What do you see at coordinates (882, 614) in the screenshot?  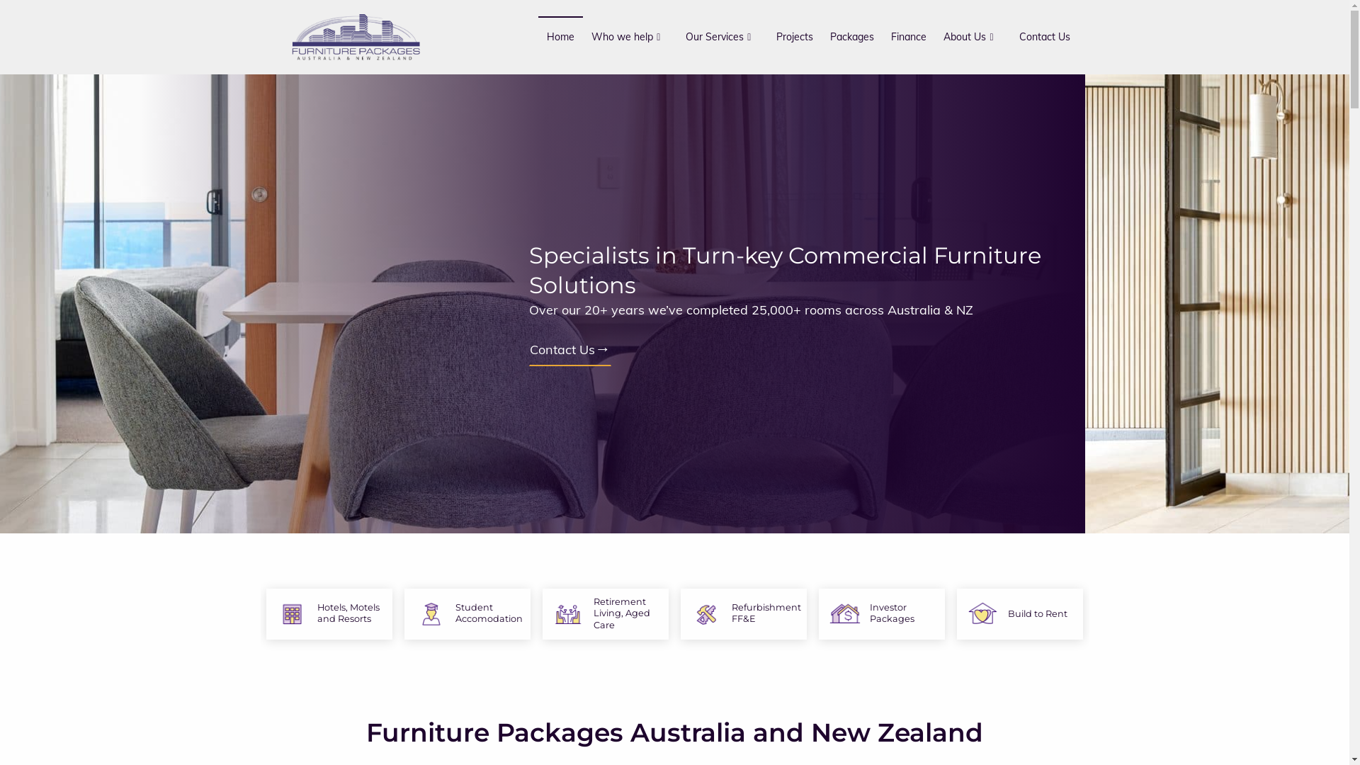 I see `Investor Packages` at bounding box center [882, 614].